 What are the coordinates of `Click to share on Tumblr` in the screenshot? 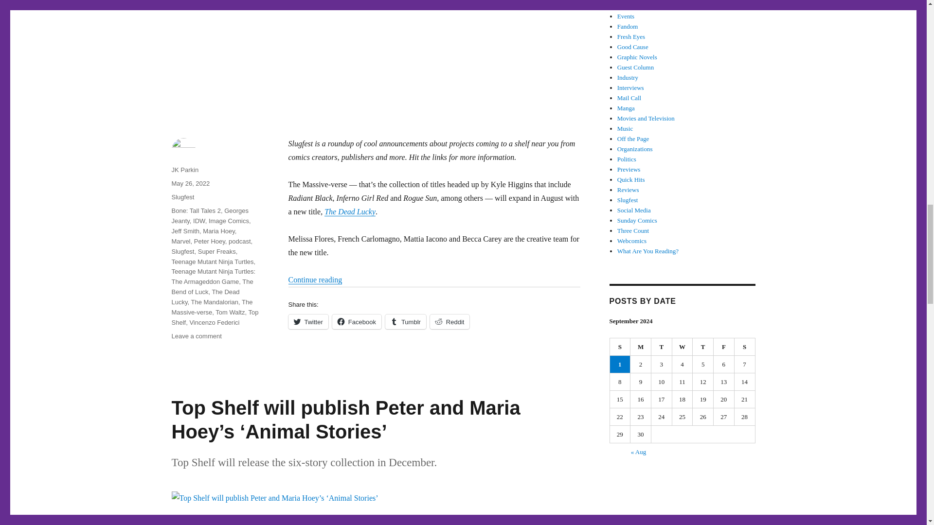 It's located at (405, 322).